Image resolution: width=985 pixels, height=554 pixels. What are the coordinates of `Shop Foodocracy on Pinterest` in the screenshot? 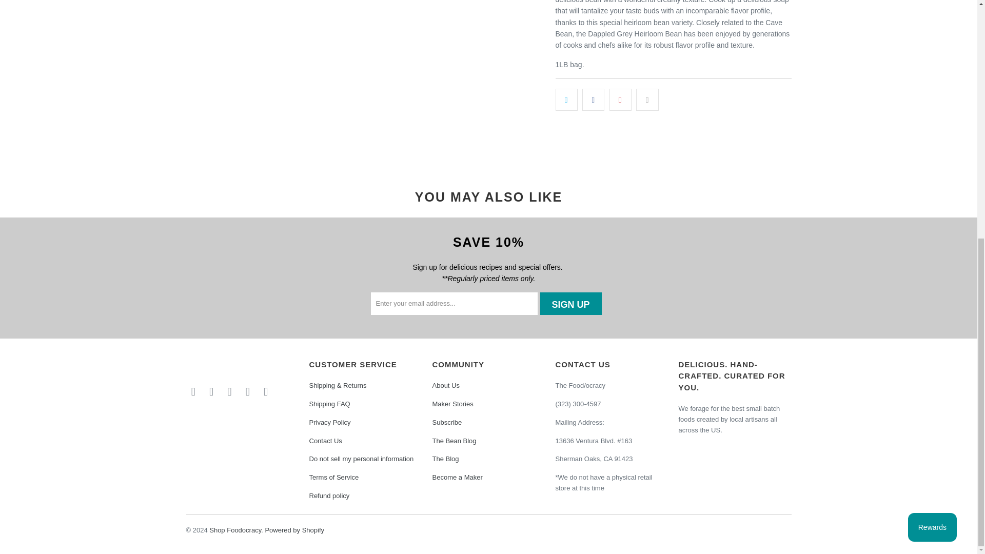 It's located at (247, 392).